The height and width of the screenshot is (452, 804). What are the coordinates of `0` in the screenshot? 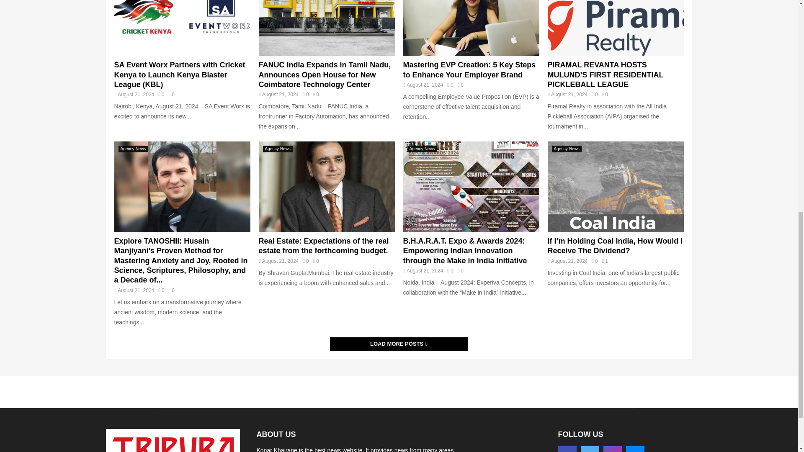 It's located at (161, 95).